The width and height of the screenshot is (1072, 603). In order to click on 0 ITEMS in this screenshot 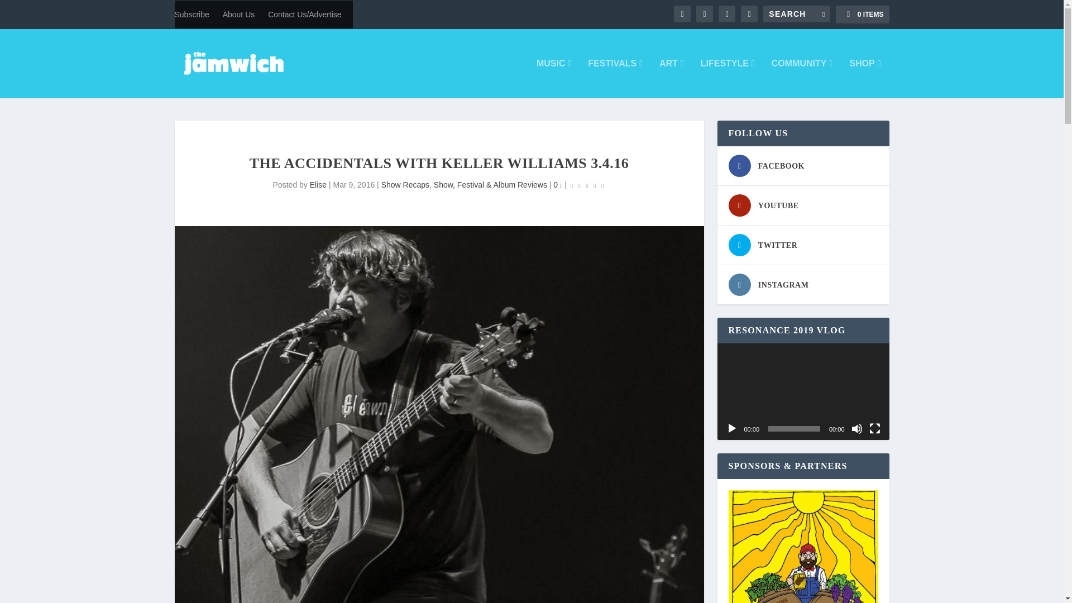, I will do `click(862, 15)`.